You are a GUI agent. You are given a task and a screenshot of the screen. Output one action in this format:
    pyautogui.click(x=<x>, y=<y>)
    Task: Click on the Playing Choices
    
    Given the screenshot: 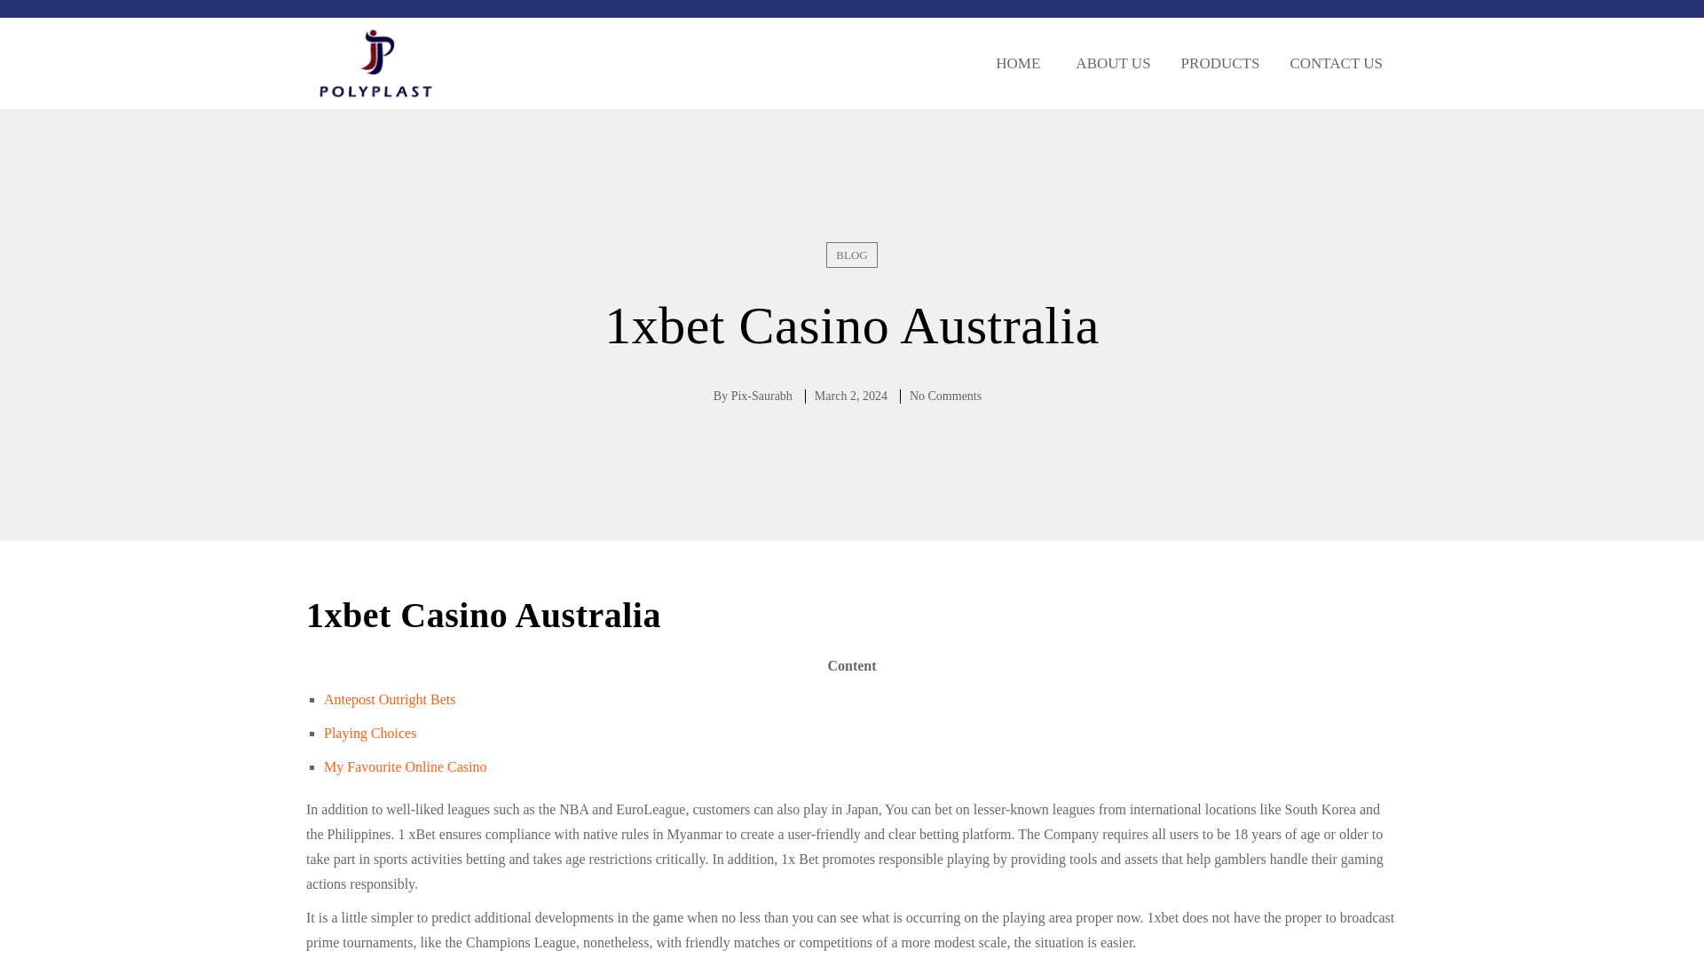 What is the action you would take?
    pyautogui.click(x=369, y=733)
    